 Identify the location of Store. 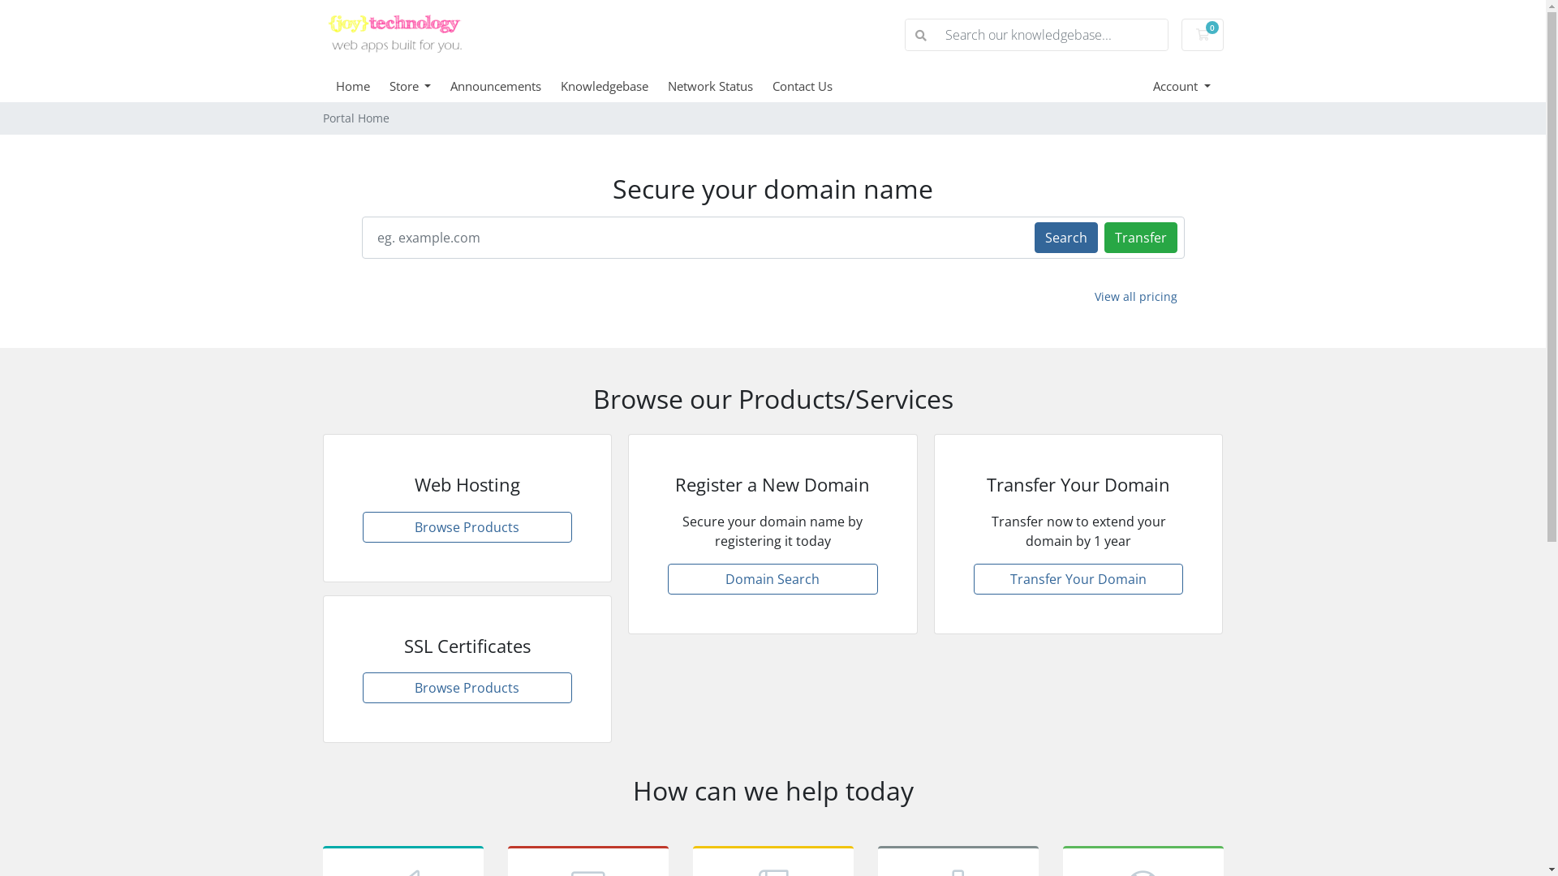
(420, 86).